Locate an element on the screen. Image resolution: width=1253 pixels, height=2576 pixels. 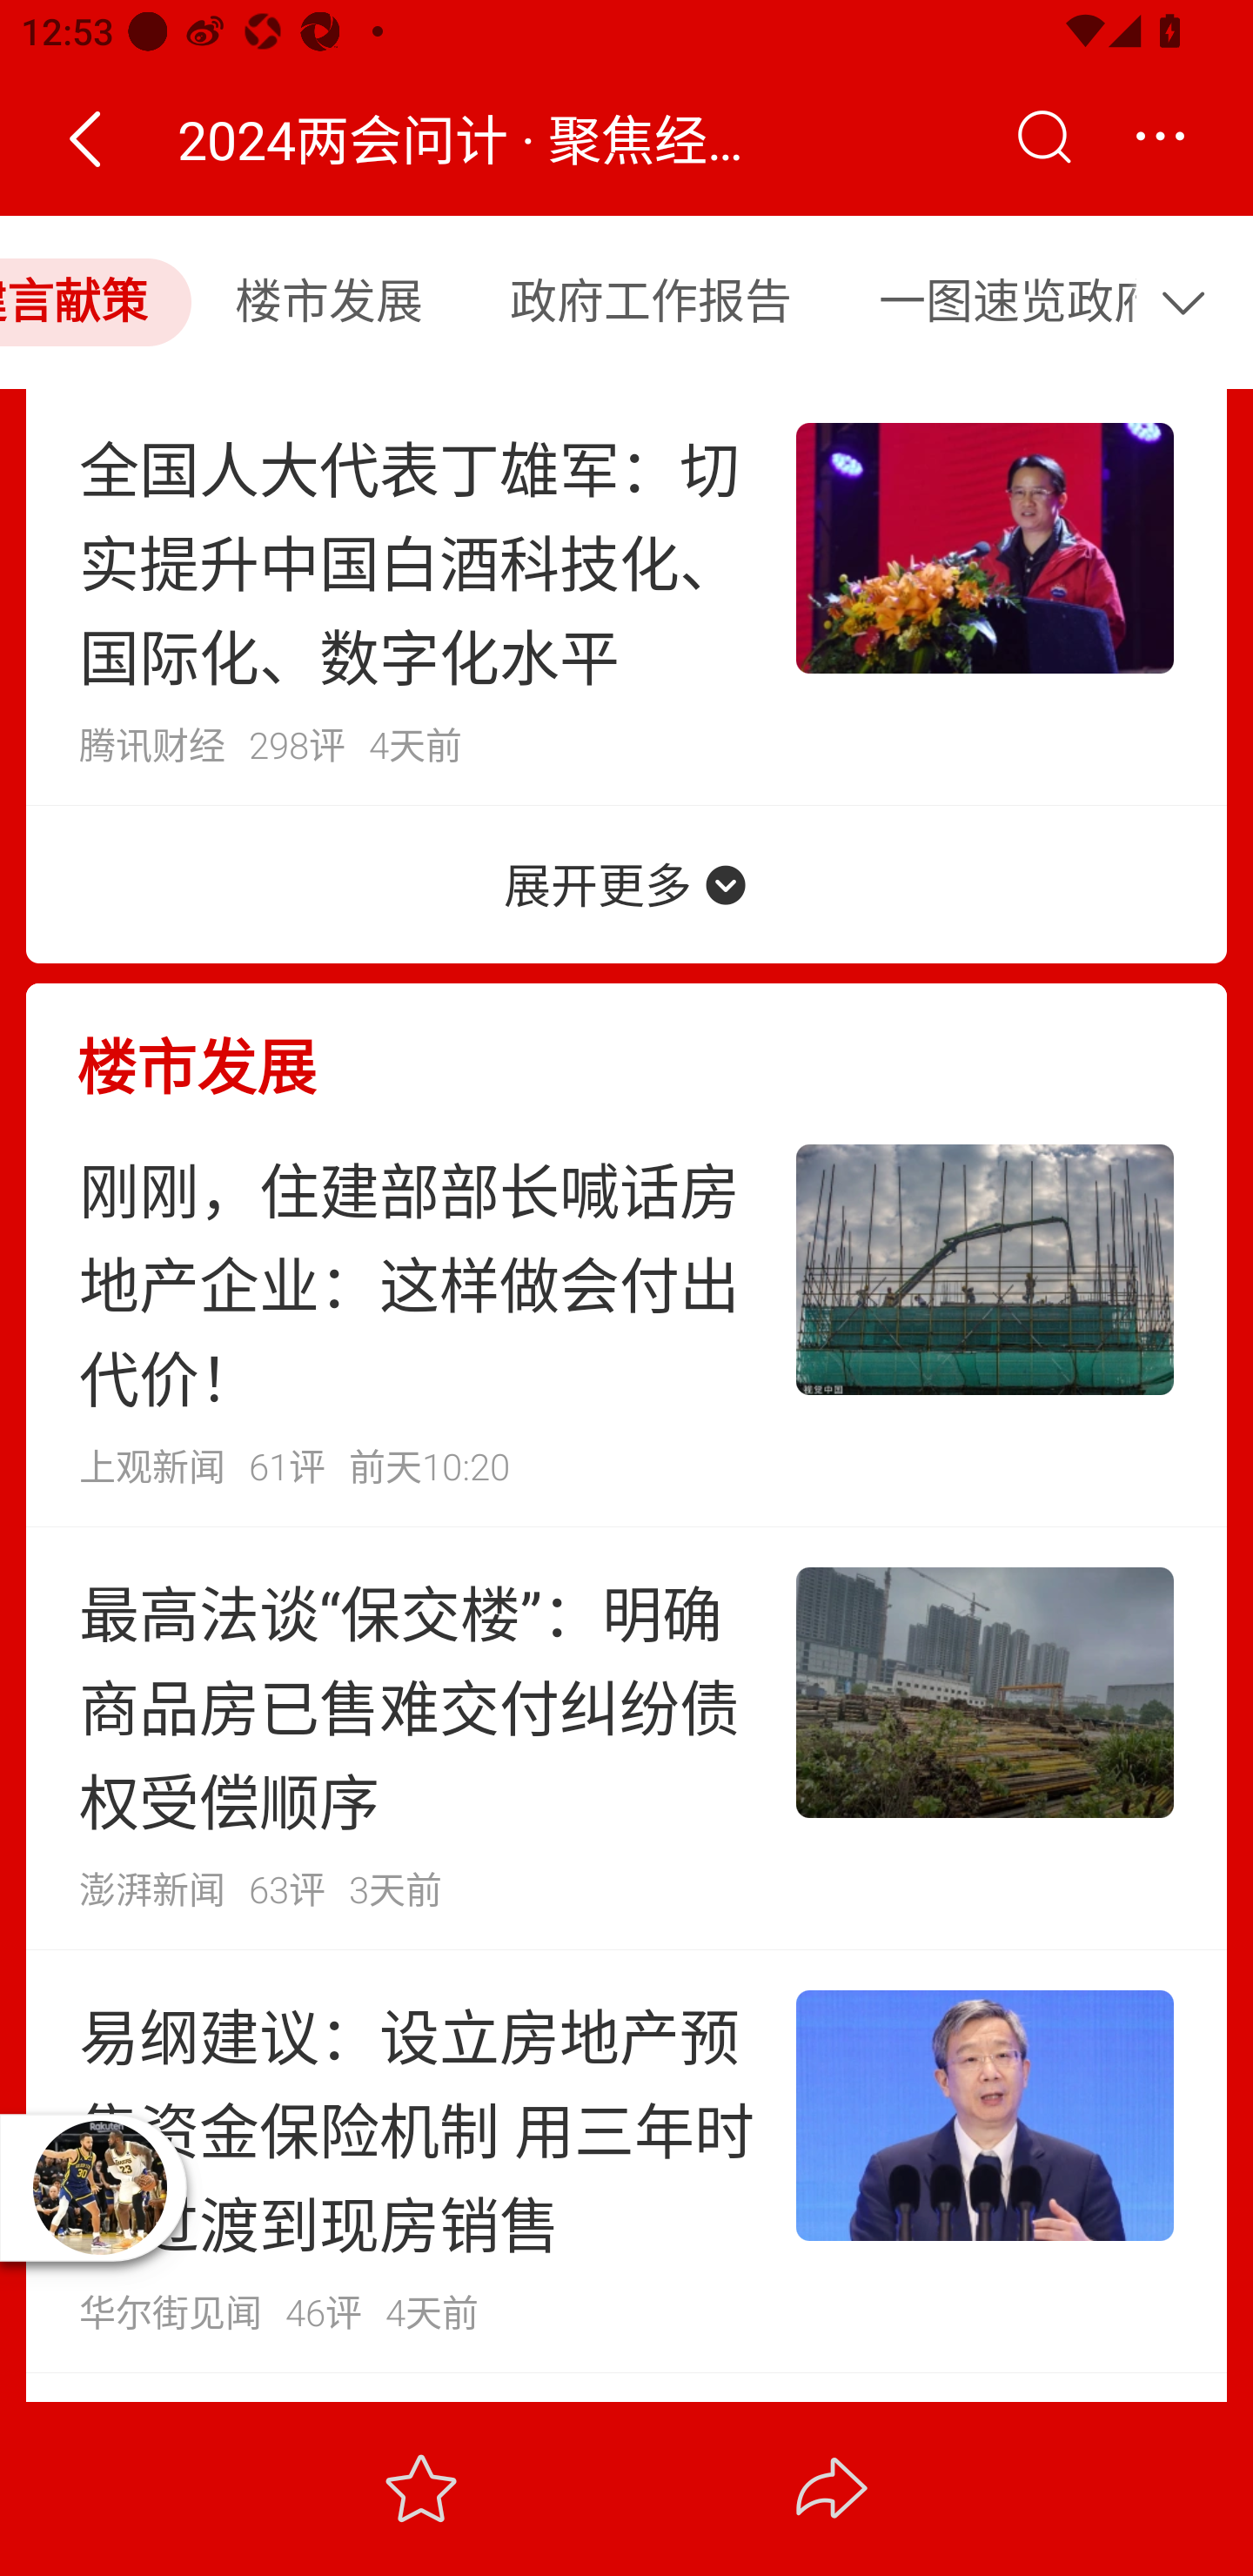
分享  is located at coordinates (832, 2488).